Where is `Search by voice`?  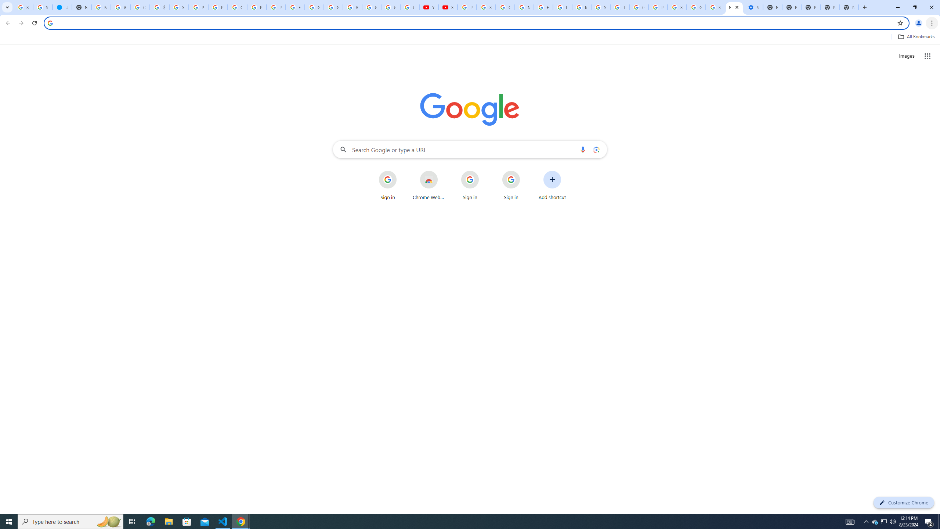
Search by voice is located at coordinates (583, 149).